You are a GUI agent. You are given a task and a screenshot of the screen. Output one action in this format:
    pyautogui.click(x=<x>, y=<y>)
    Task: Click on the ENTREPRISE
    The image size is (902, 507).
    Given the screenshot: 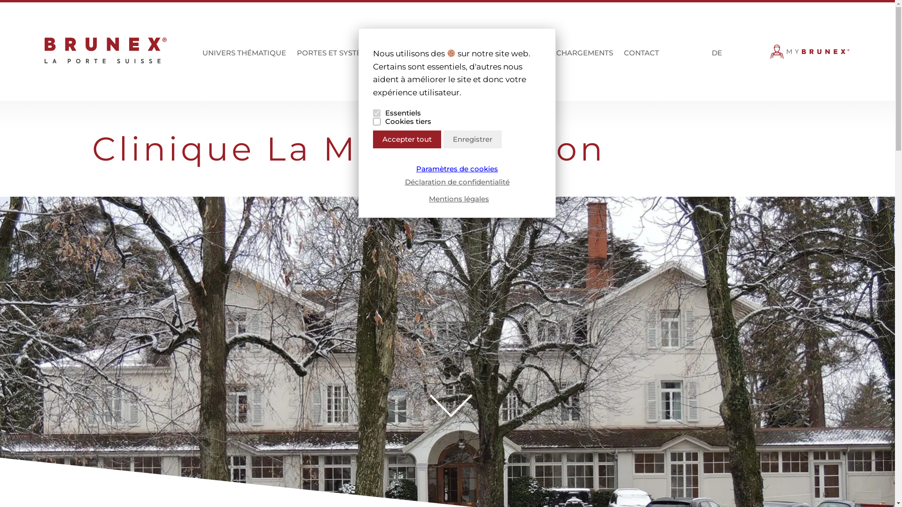 What is the action you would take?
    pyautogui.click(x=505, y=57)
    